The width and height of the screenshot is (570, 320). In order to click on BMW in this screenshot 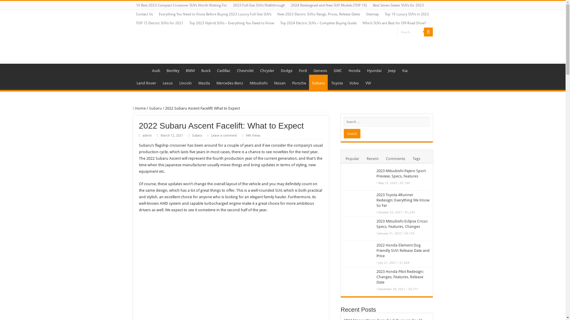, I will do `click(190, 70)`.